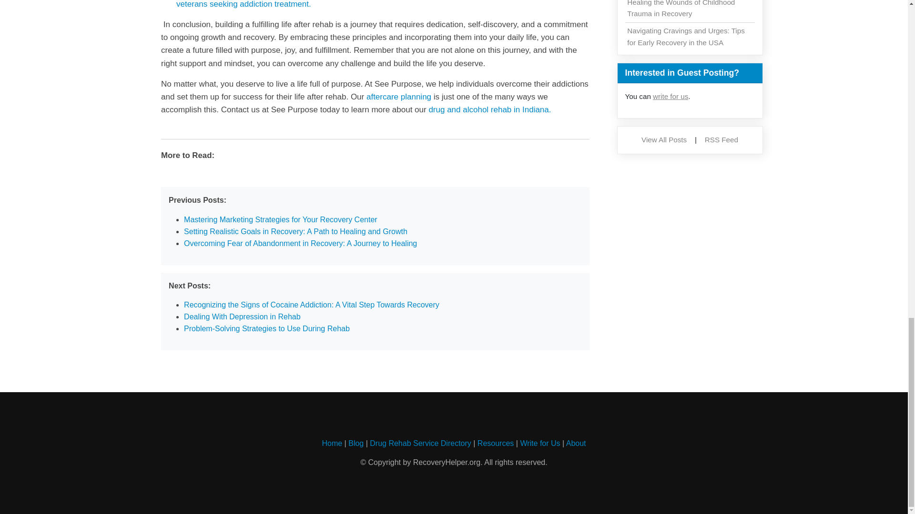 Image resolution: width=915 pixels, height=514 pixels. Describe the element at coordinates (266, 328) in the screenshot. I see `Problem-Solving Strategies to Use During Rehab` at that location.